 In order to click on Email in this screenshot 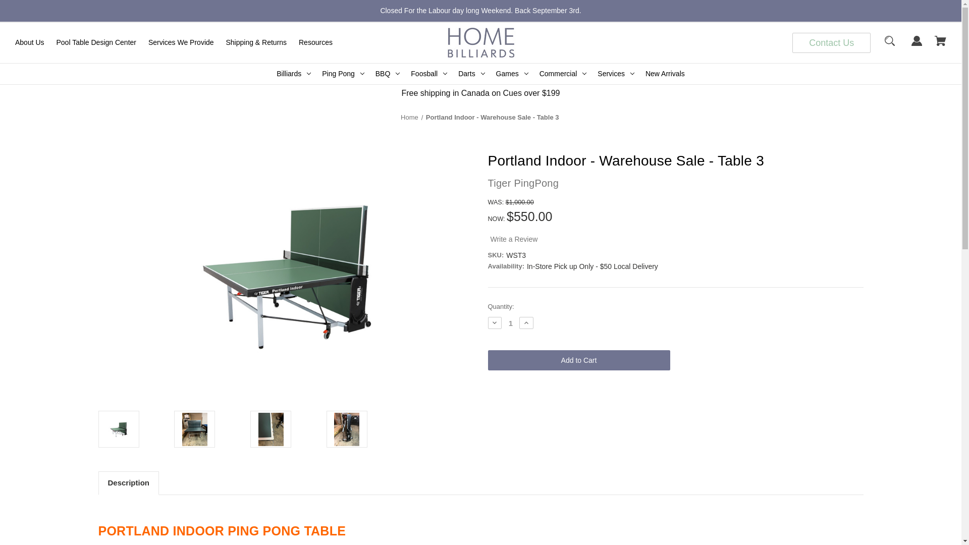, I will do `click(654, 397)`.